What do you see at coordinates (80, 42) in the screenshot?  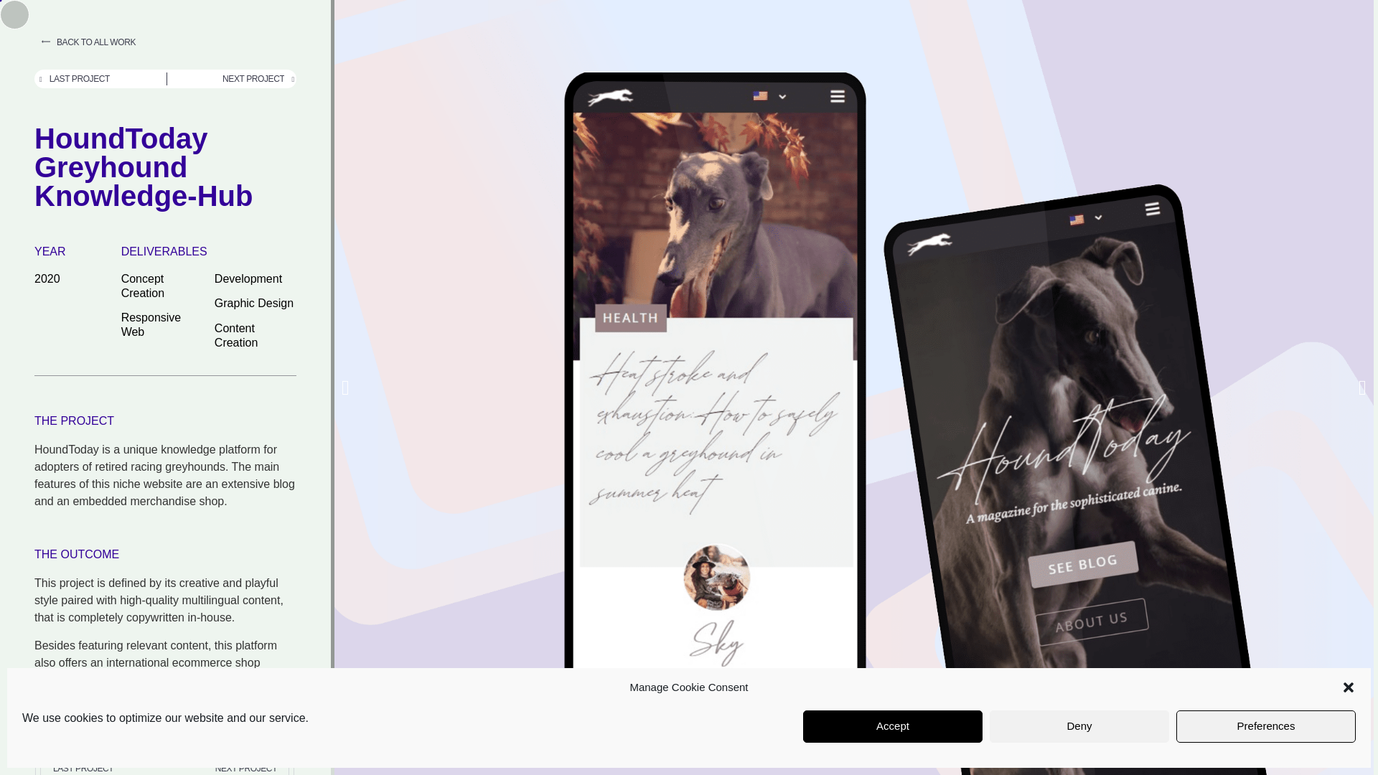 I see `BACK TO ALL WORK` at bounding box center [80, 42].